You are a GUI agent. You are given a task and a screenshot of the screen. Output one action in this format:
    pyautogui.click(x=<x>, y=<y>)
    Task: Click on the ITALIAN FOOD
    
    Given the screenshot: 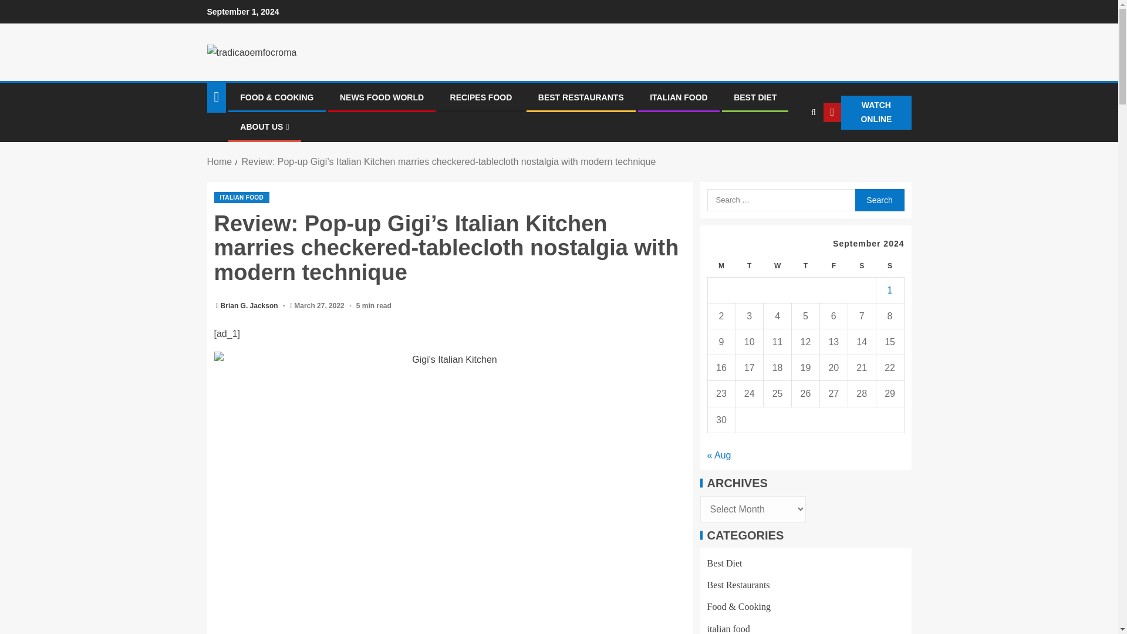 What is the action you would take?
    pyautogui.click(x=241, y=197)
    